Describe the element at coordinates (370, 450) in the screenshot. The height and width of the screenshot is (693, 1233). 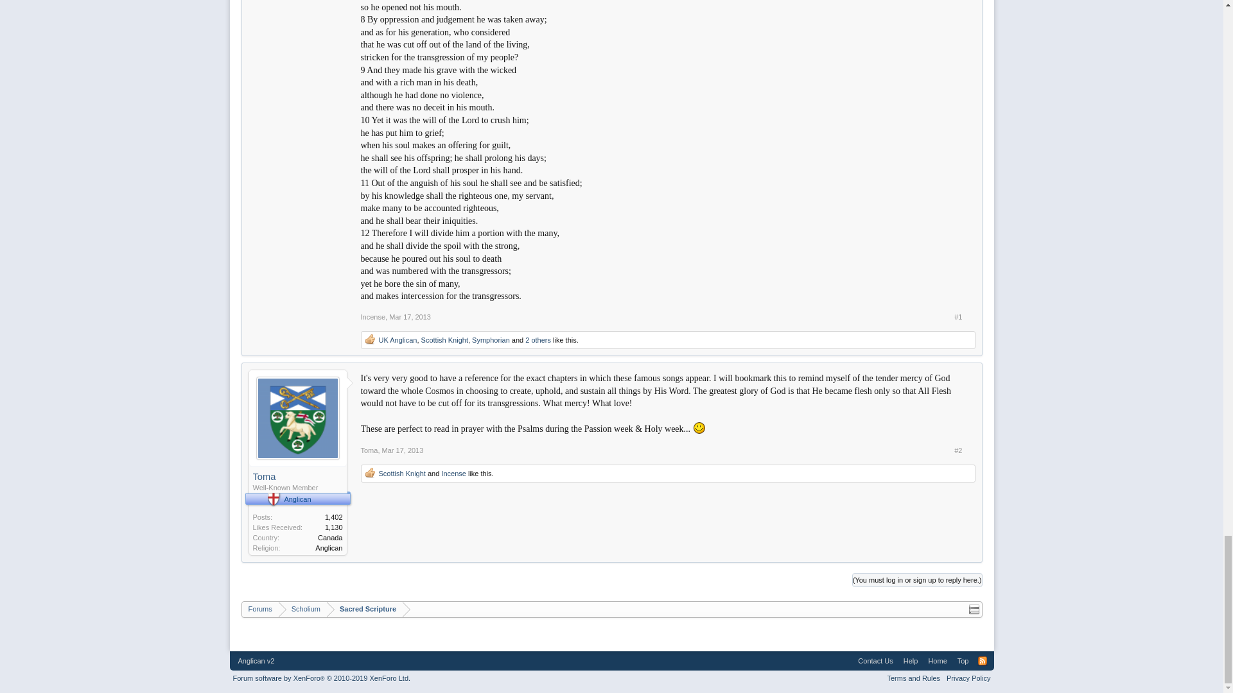
I see `Toma` at that location.